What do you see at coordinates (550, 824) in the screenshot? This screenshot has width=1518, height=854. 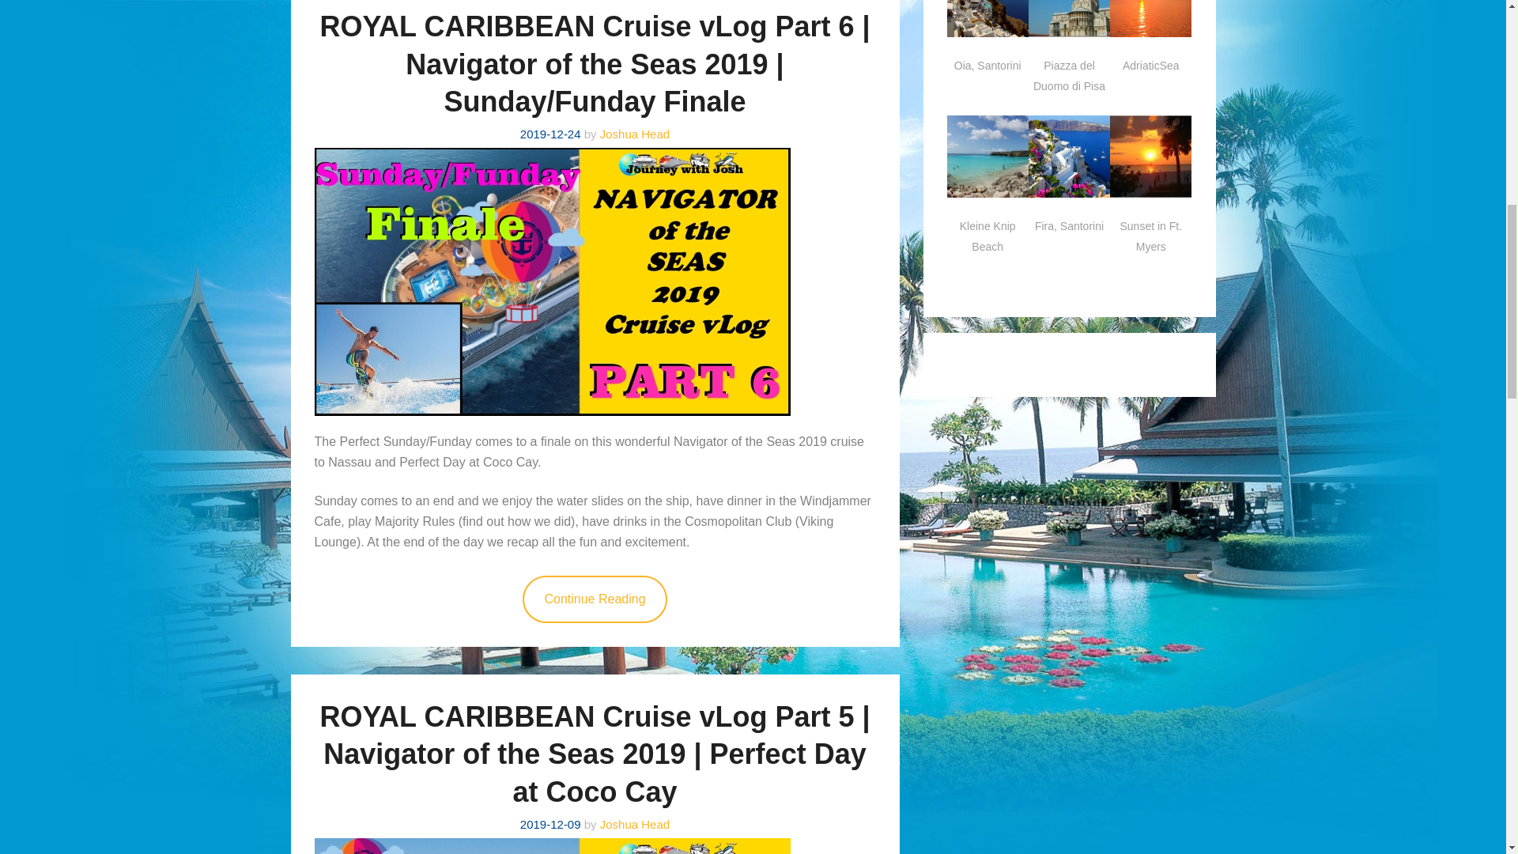 I see `2019-12-09` at bounding box center [550, 824].